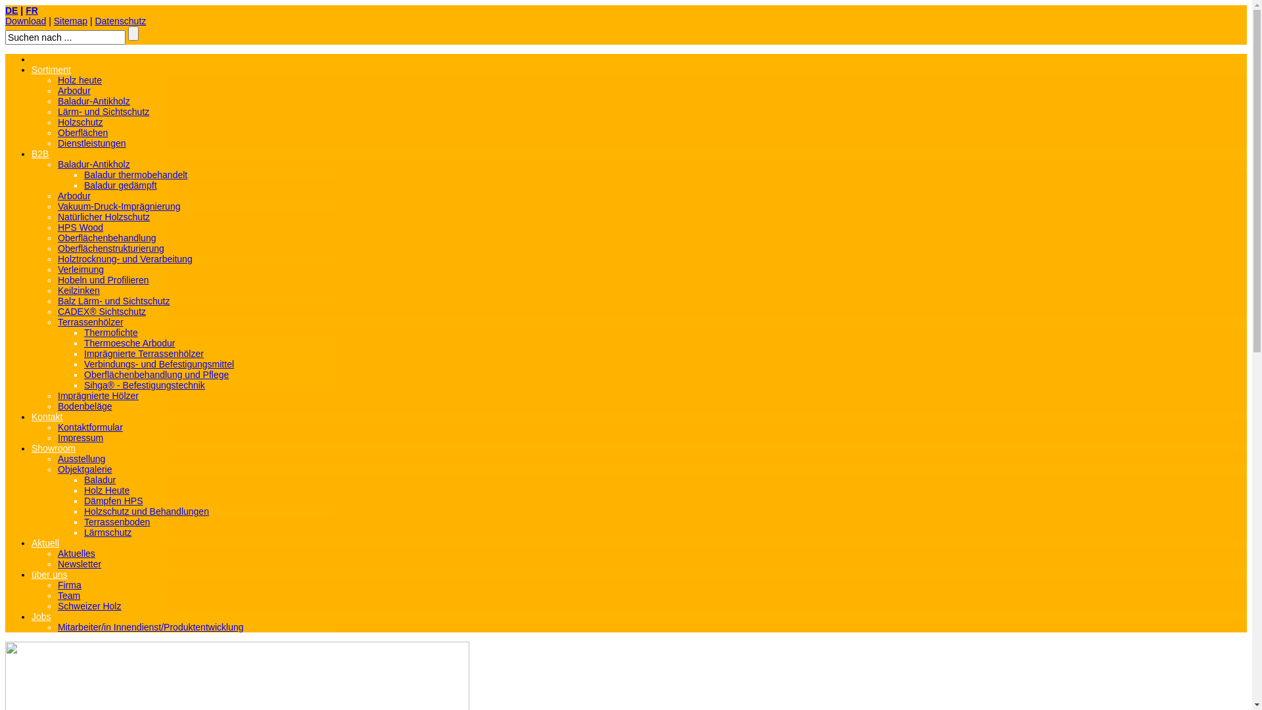  I want to click on Arbodur, so click(74, 91).